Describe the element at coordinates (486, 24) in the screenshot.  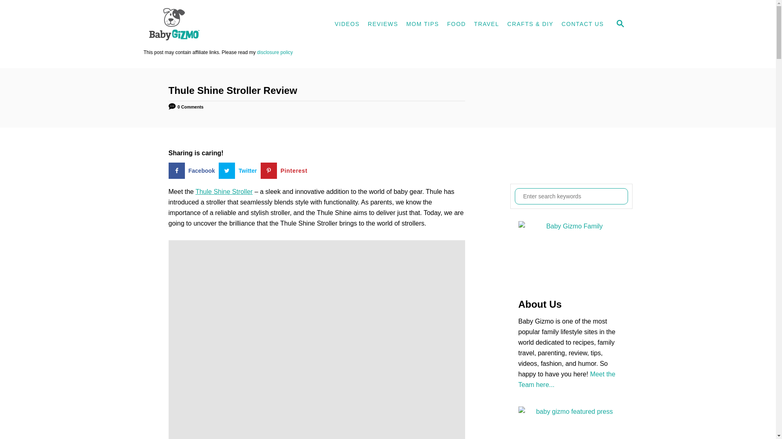
I see `Travel Reviews` at that location.